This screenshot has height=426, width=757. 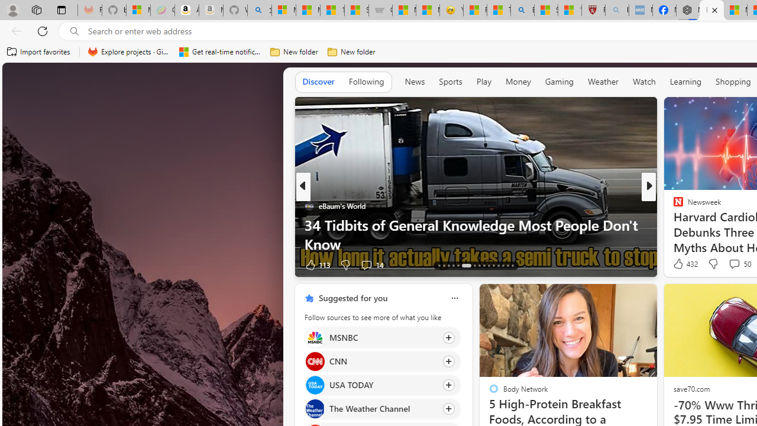 I want to click on View comments 29 Comment, so click(x=730, y=264).